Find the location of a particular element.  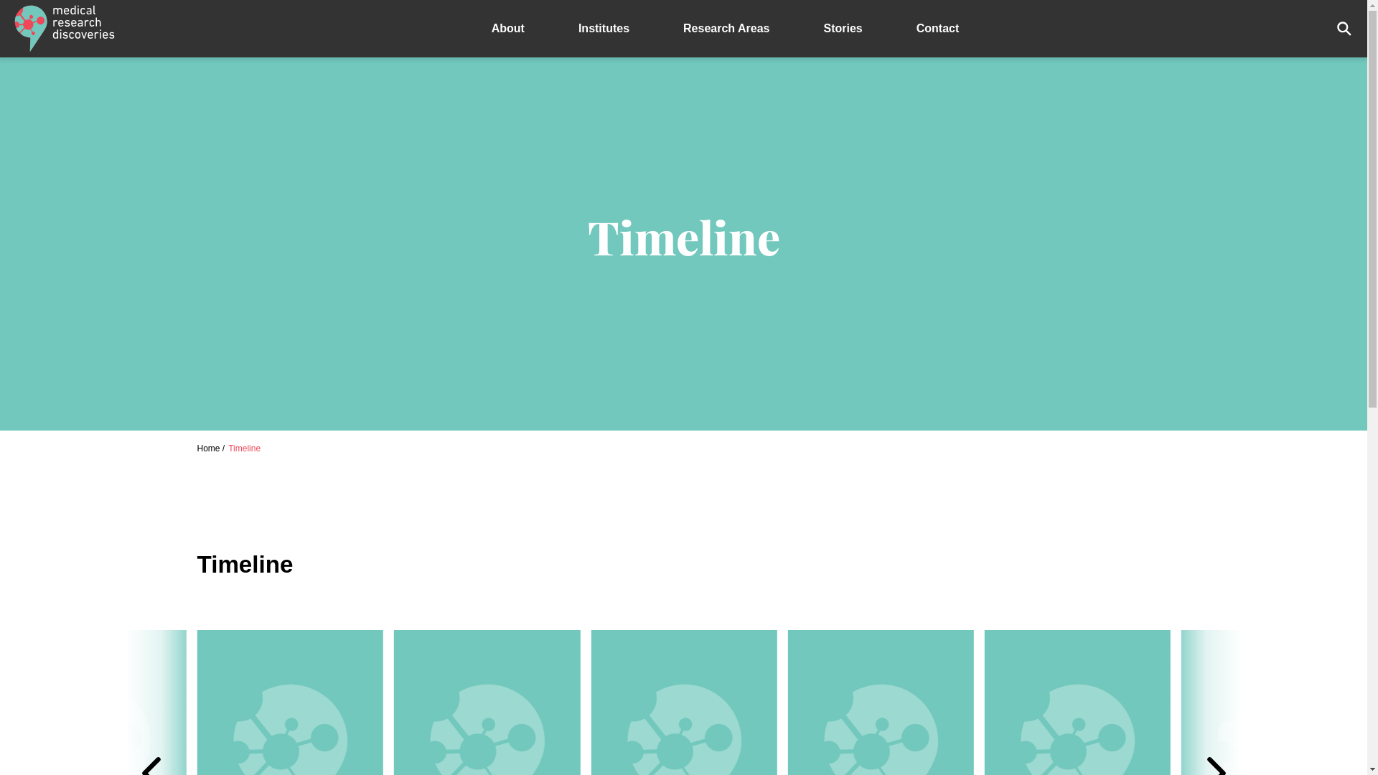

Contact is located at coordinates (938, 29).